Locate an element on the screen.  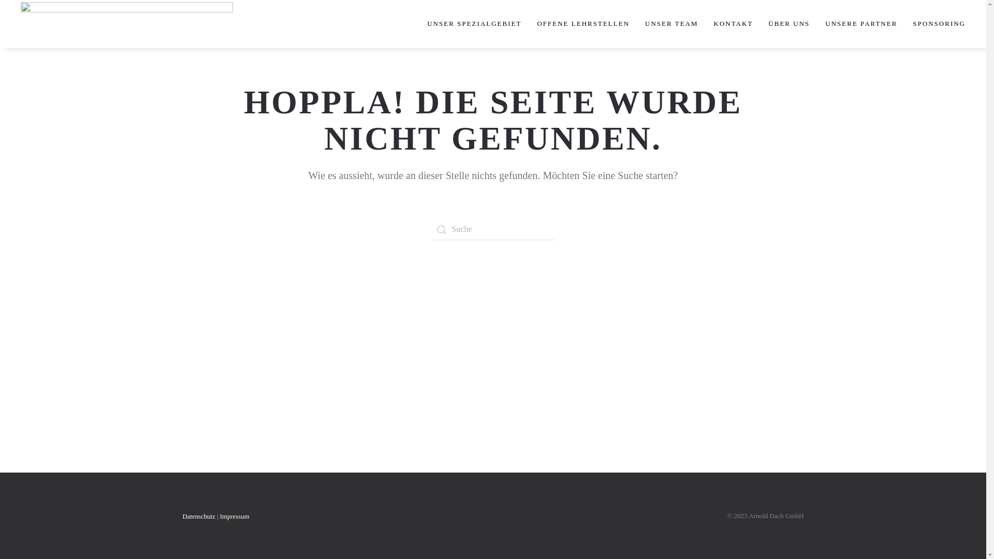
Datenschutz is located at coordinates (199, 517).